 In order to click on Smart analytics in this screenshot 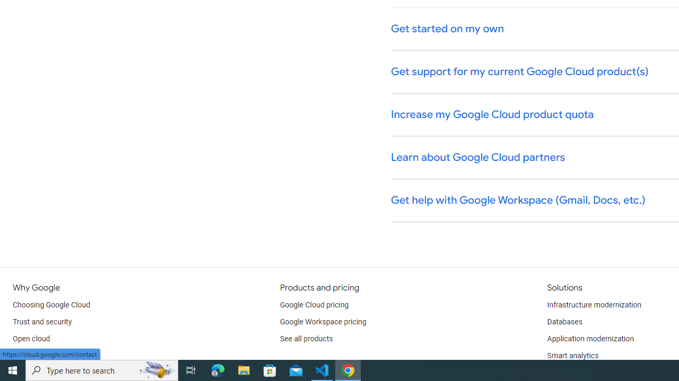, I will do `click(572, 356)`.